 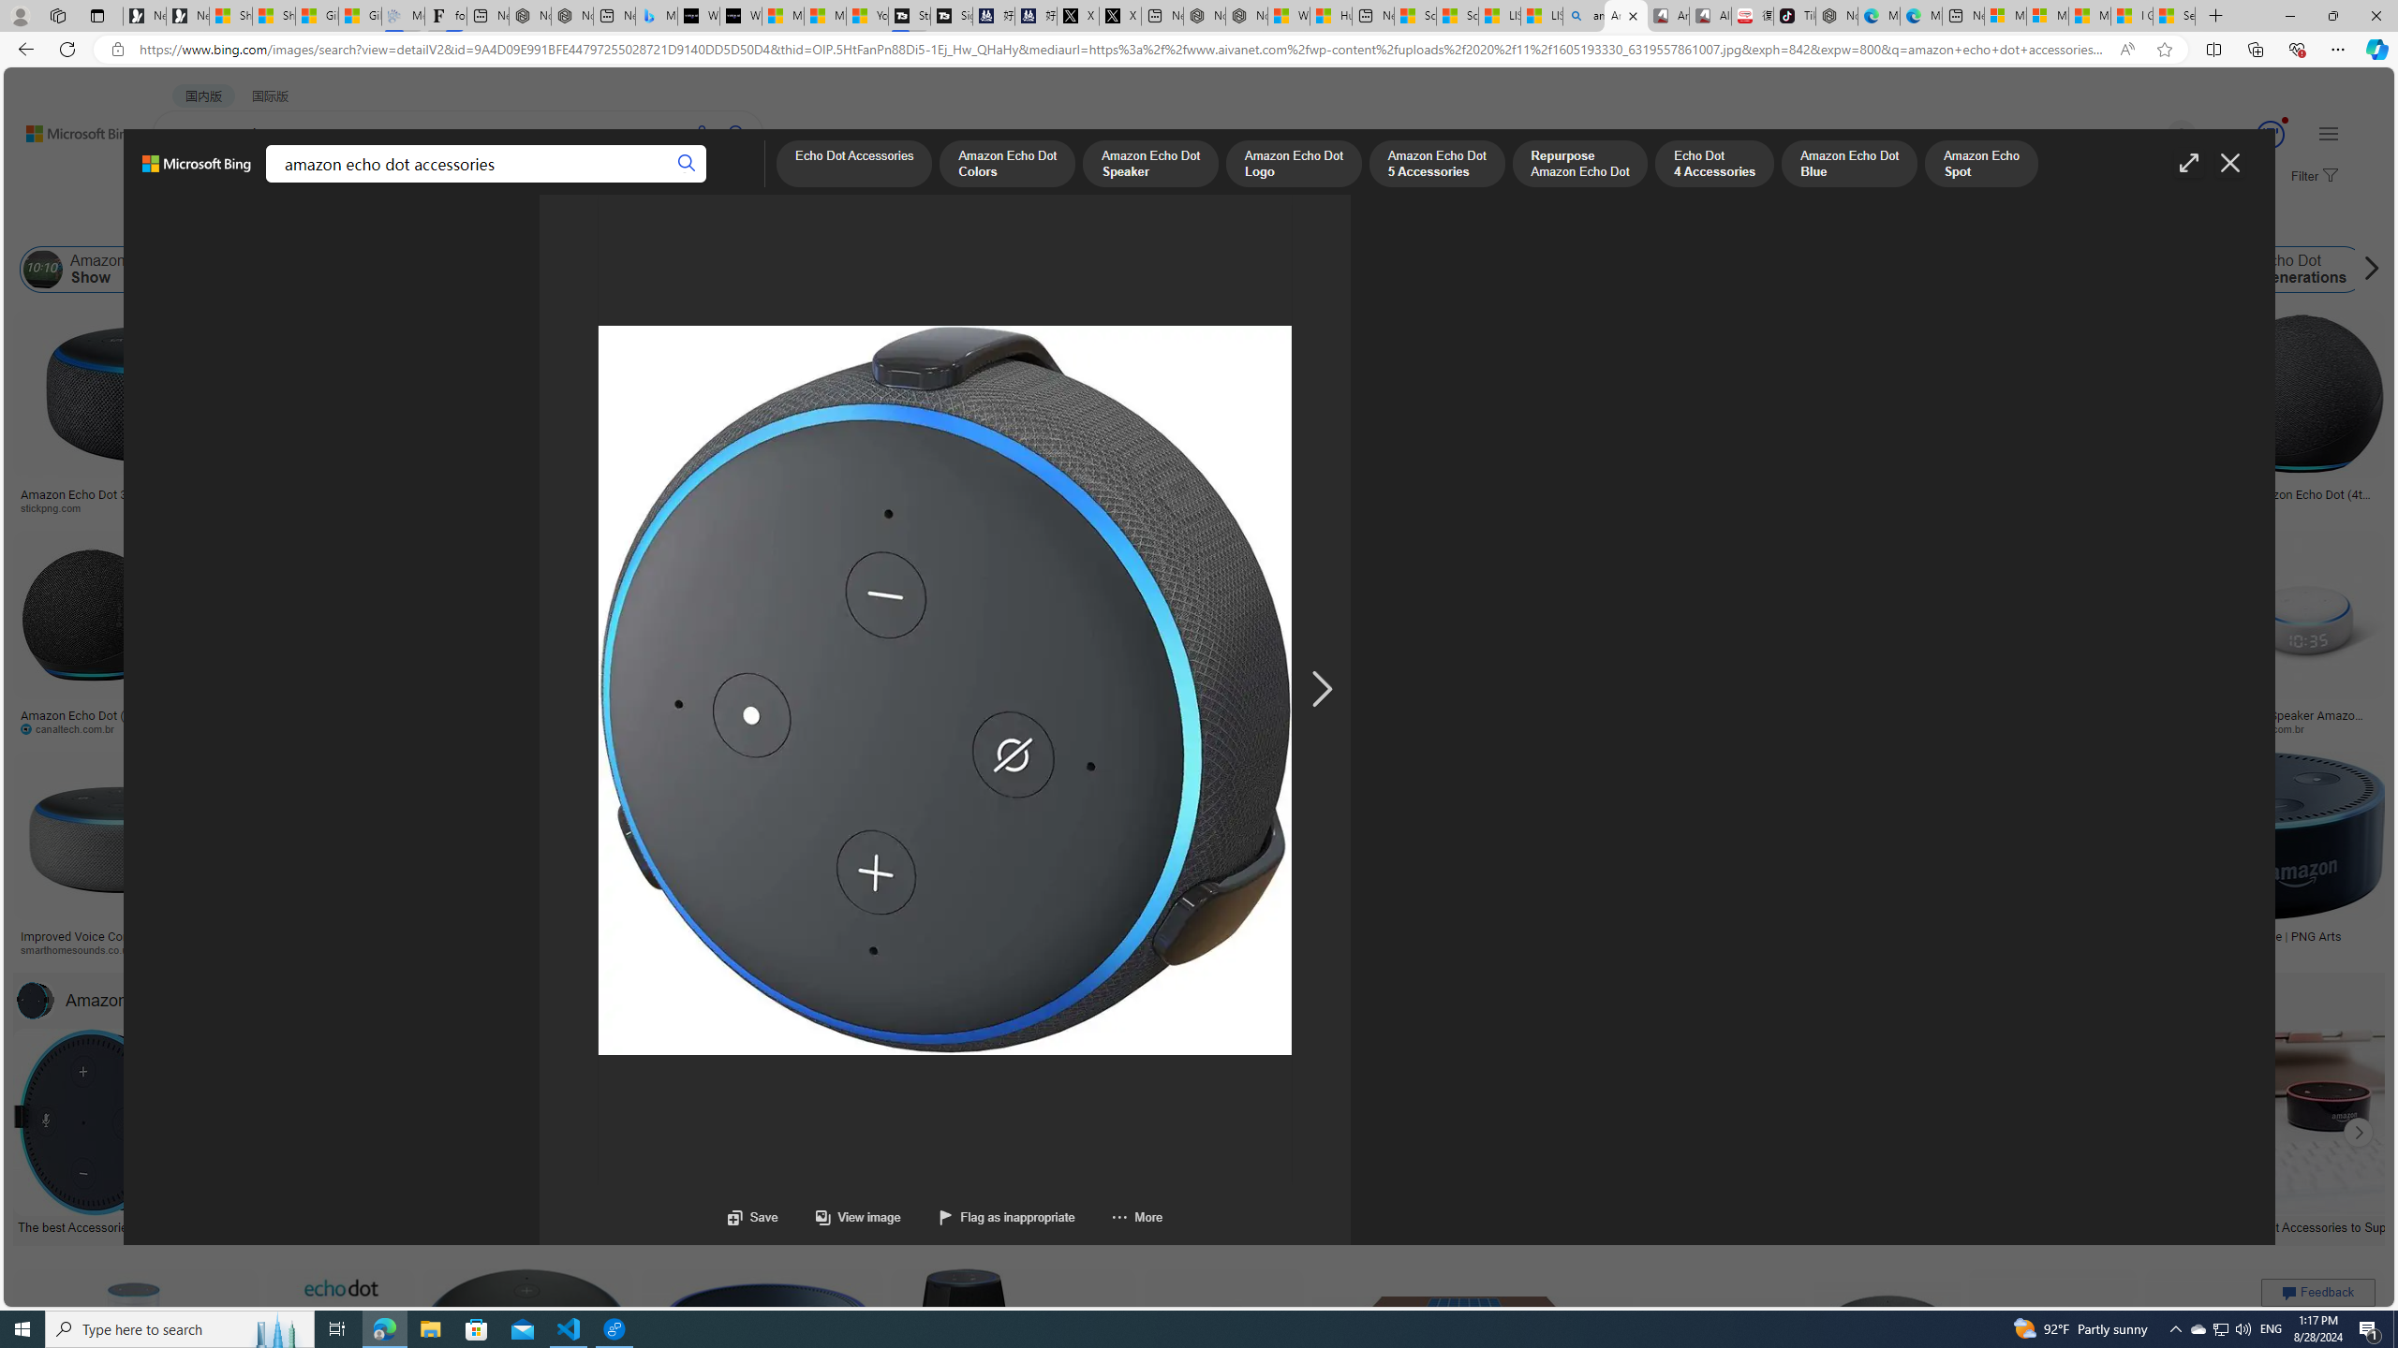 I want to click on Amazon Echo Dot Png 542 Download, so click(x=1289, y=500).